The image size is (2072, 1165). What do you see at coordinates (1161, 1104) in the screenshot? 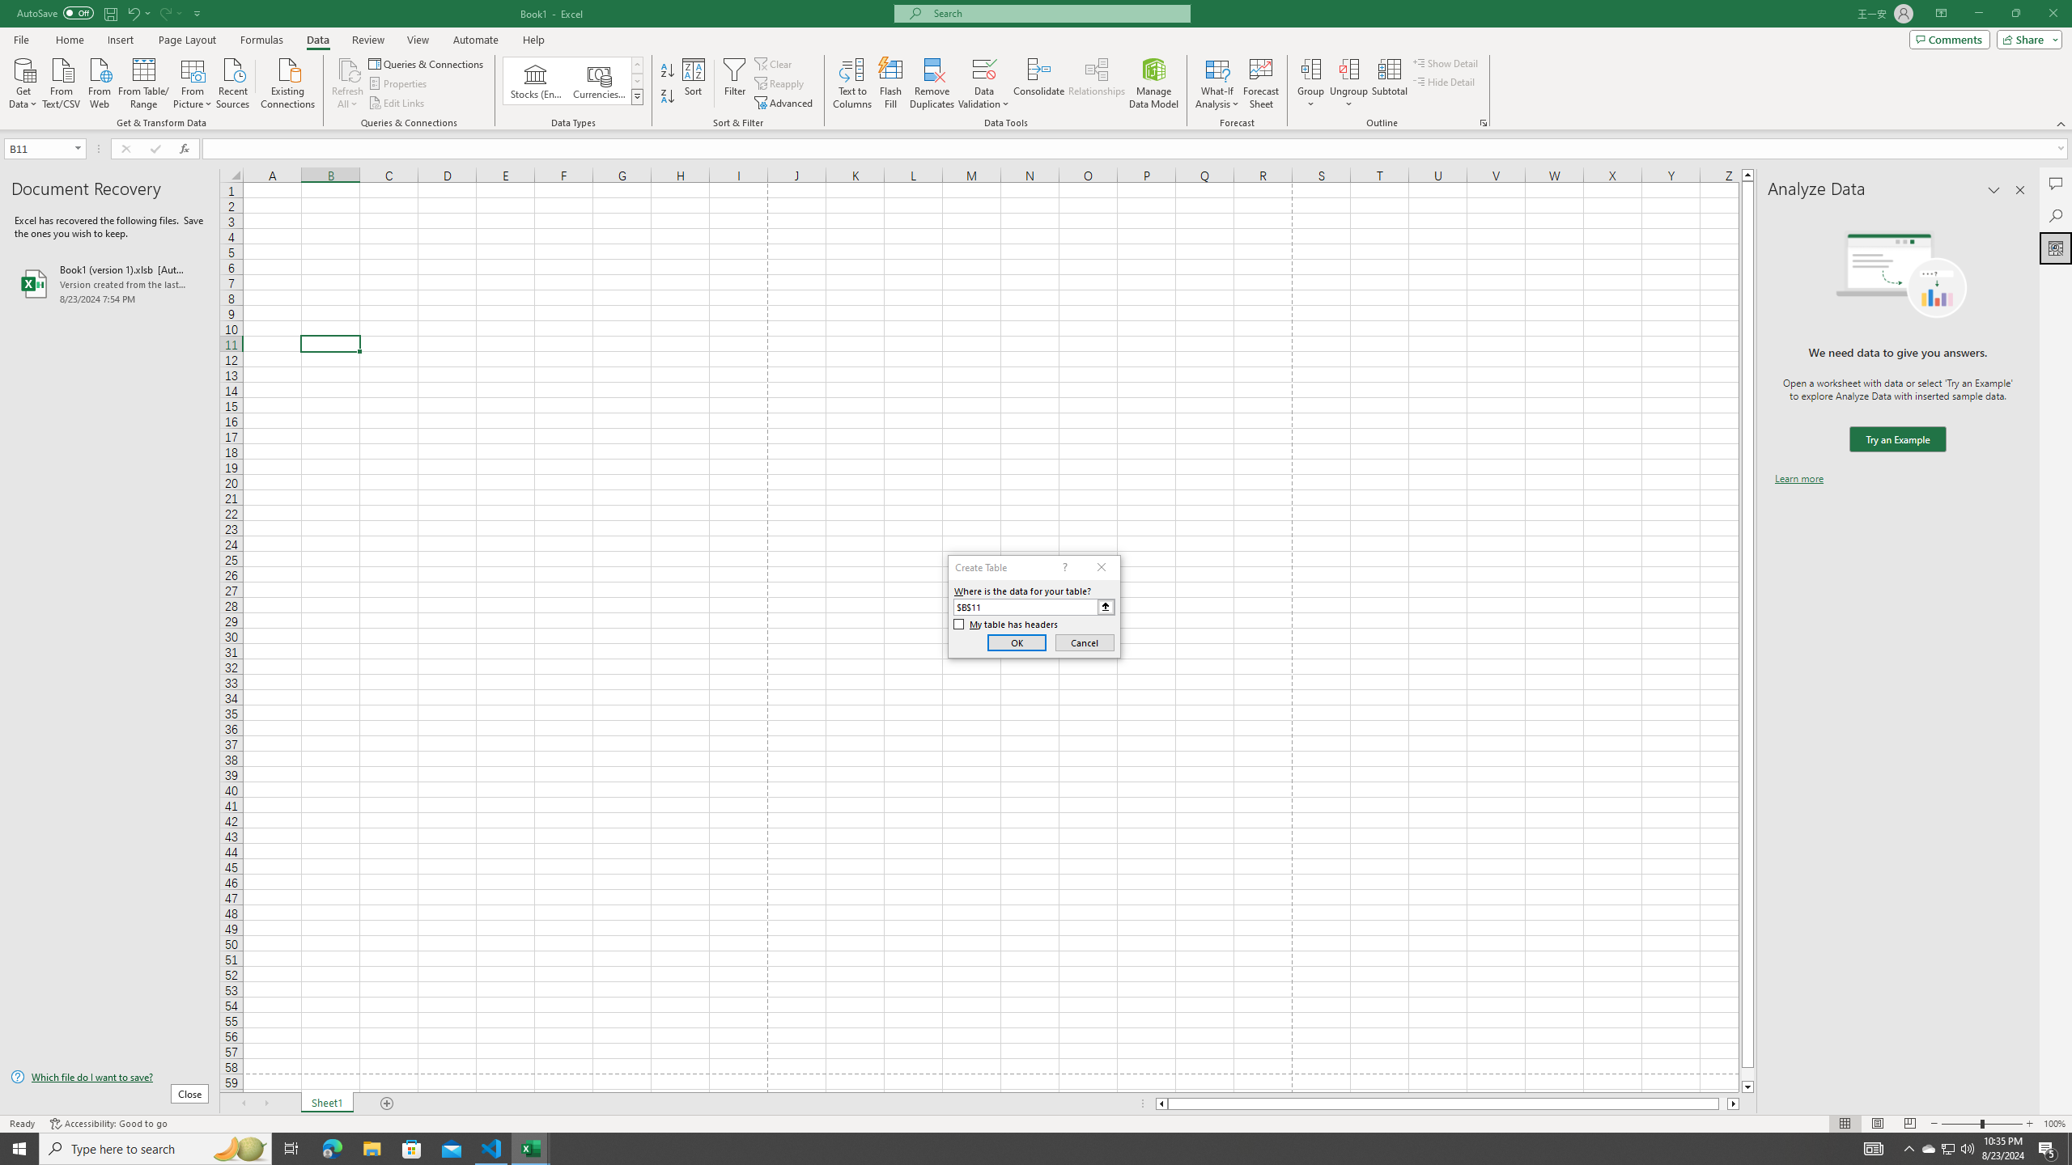
I see `Column left` at bounding box center [1161, 1104].